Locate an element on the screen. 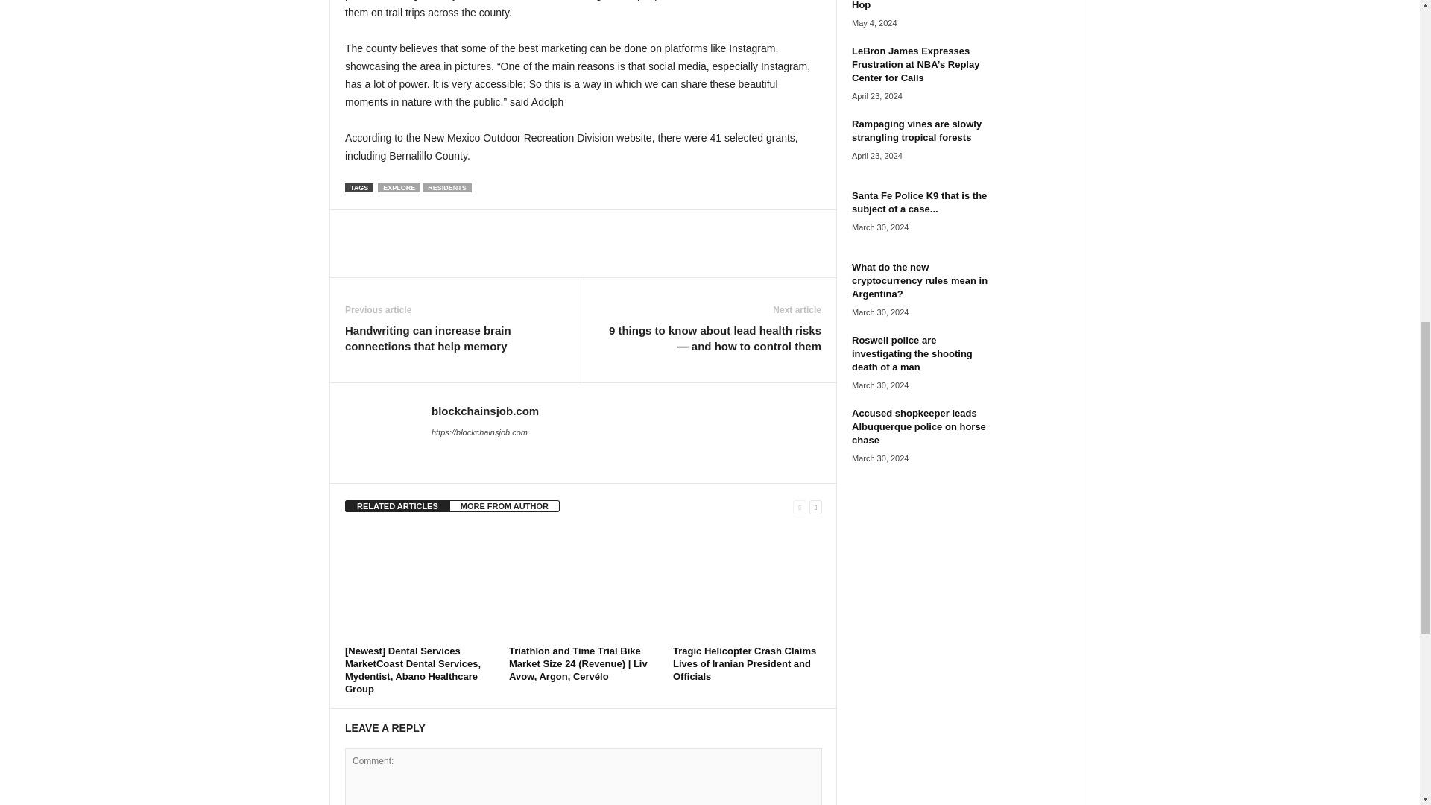 The height and width of the screenshot is (805, 1431). RELATED ARTICLES is located at coordinates (397, 505).